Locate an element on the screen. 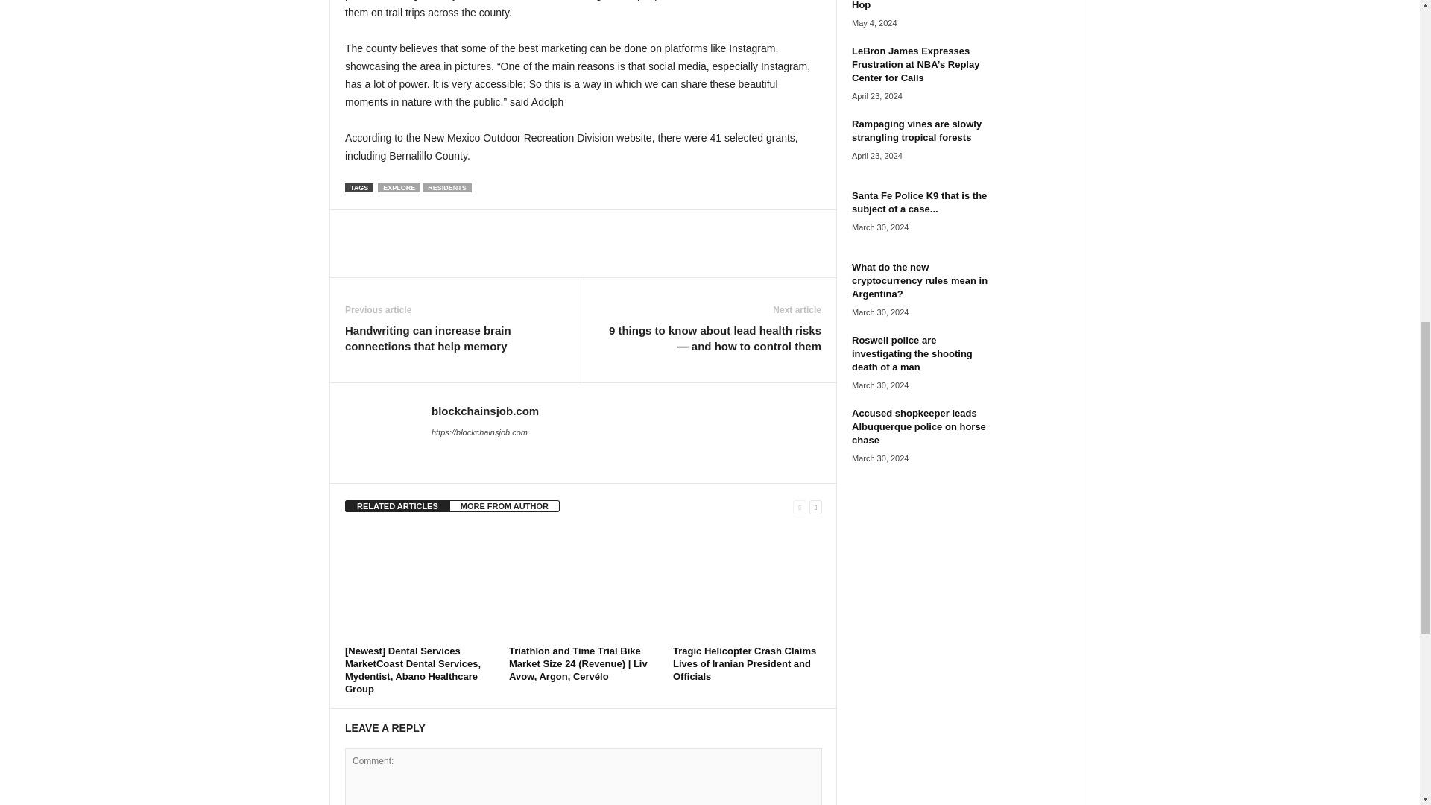 The height and width of the screenshot is (805, 1431). RELATED ARTICLES is located at coordinates (397, 505).